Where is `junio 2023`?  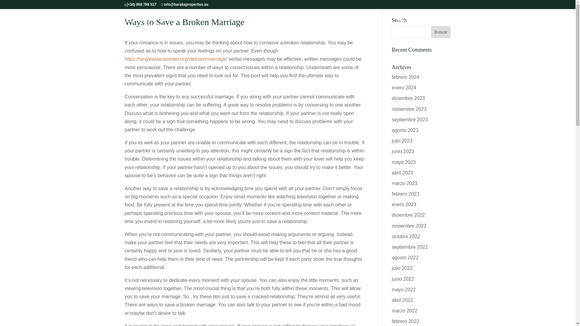 junio 2023 is located at coordinates (403, 151).